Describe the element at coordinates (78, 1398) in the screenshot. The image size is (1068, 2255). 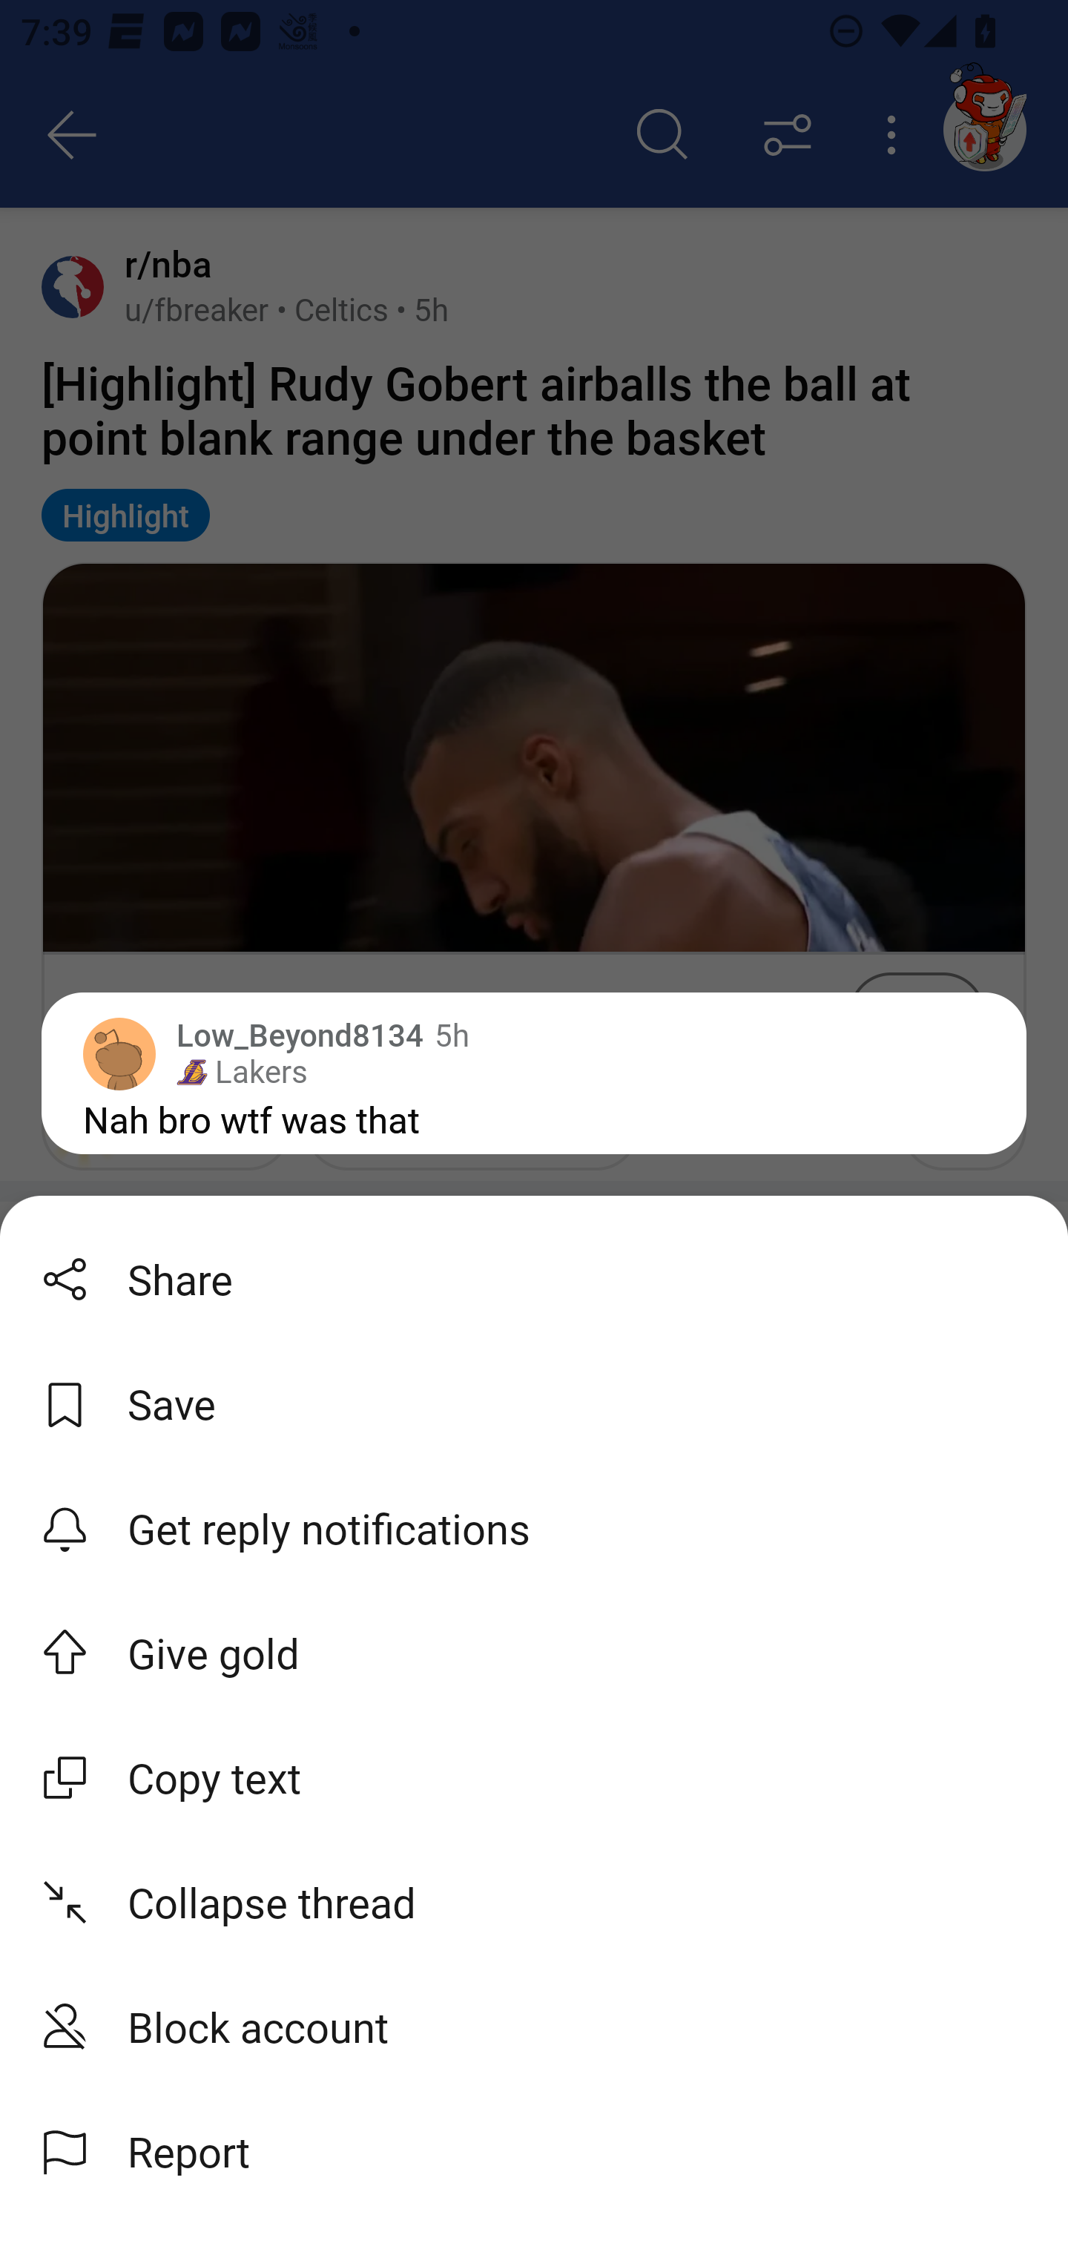
I see `Avatar` at that location.